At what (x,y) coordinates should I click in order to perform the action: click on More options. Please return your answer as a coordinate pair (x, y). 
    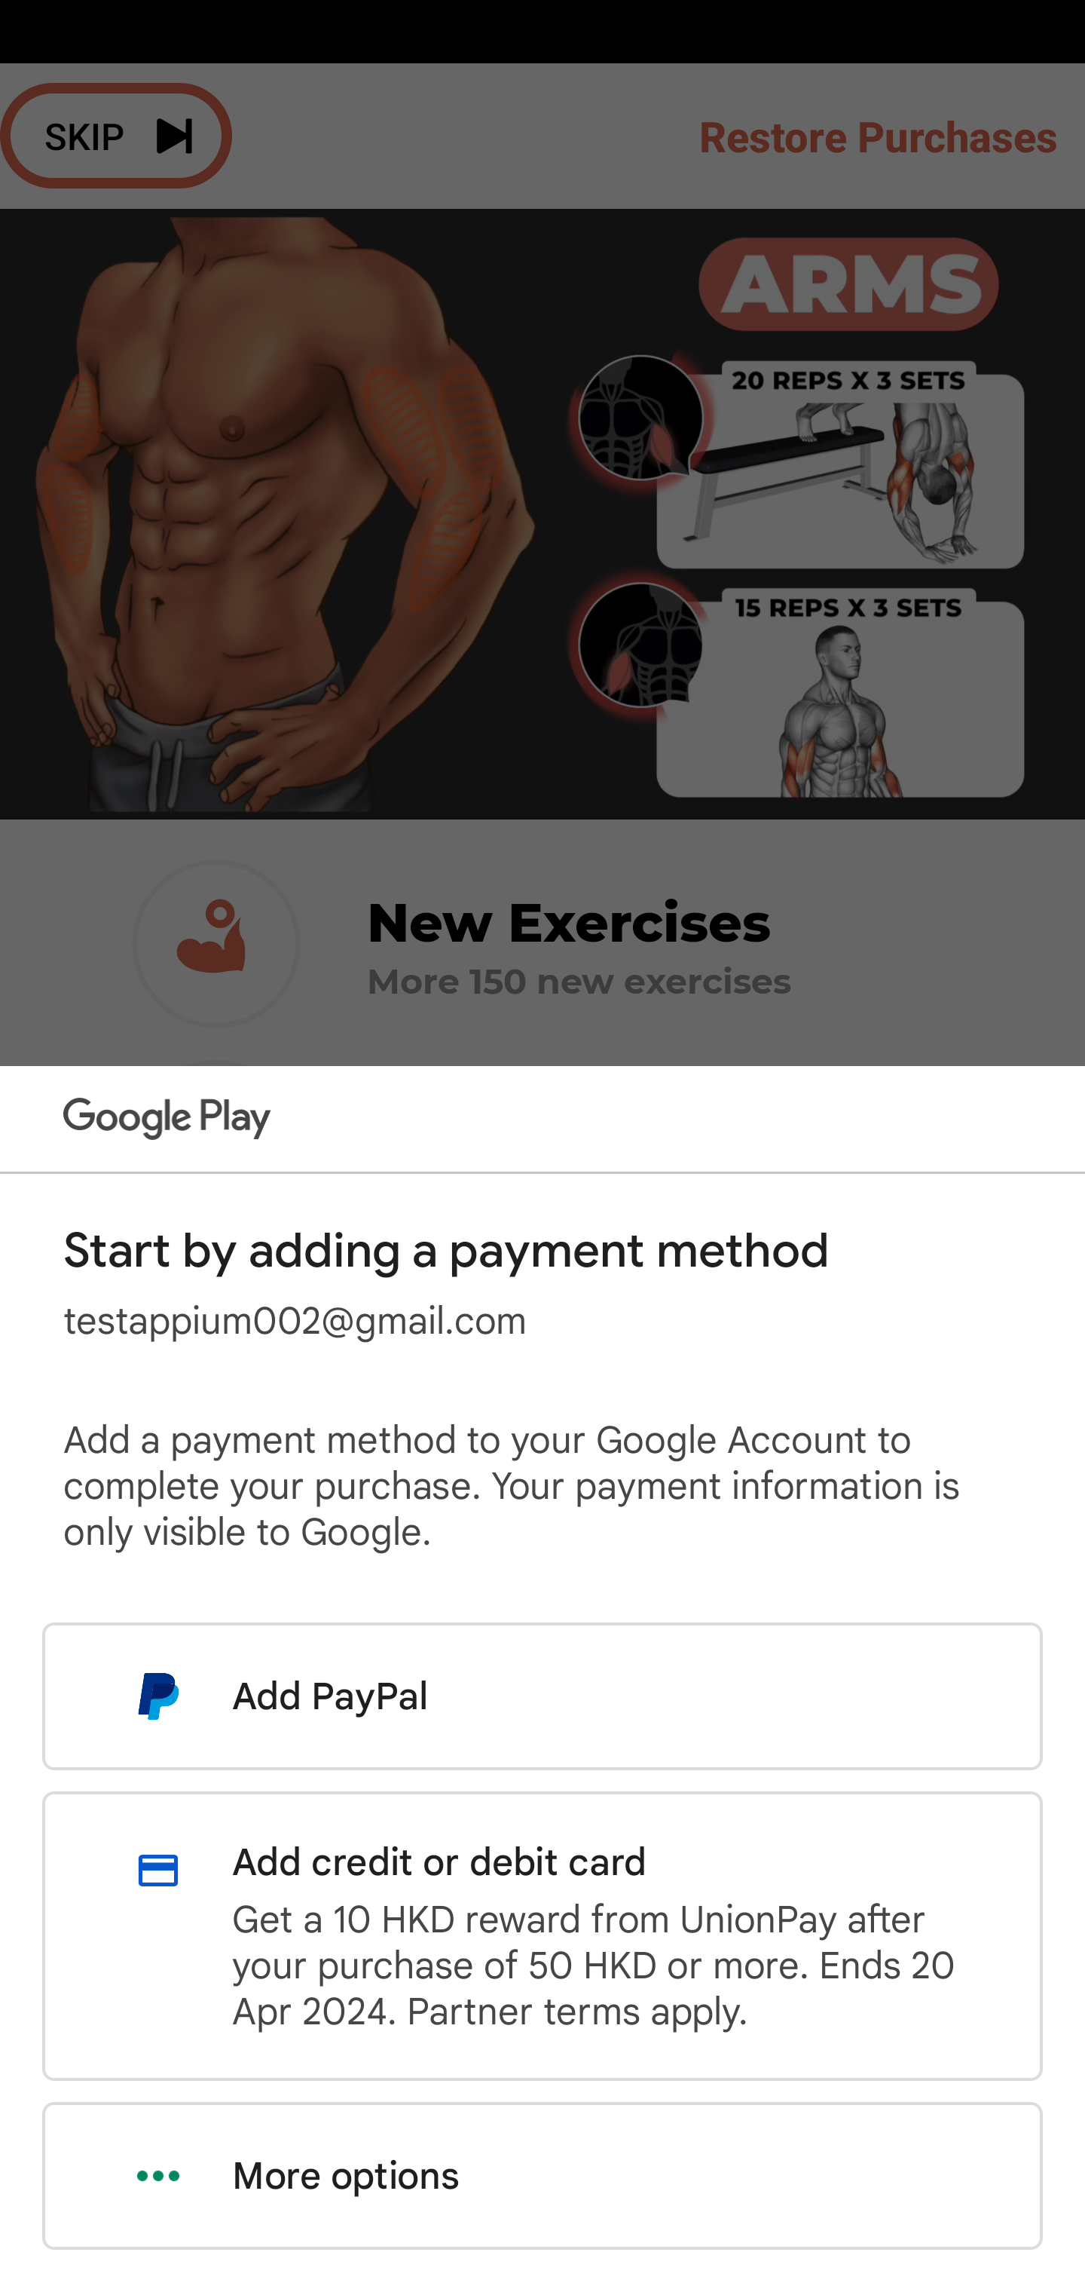
    Looking at the image, I should click on (542, 2176).